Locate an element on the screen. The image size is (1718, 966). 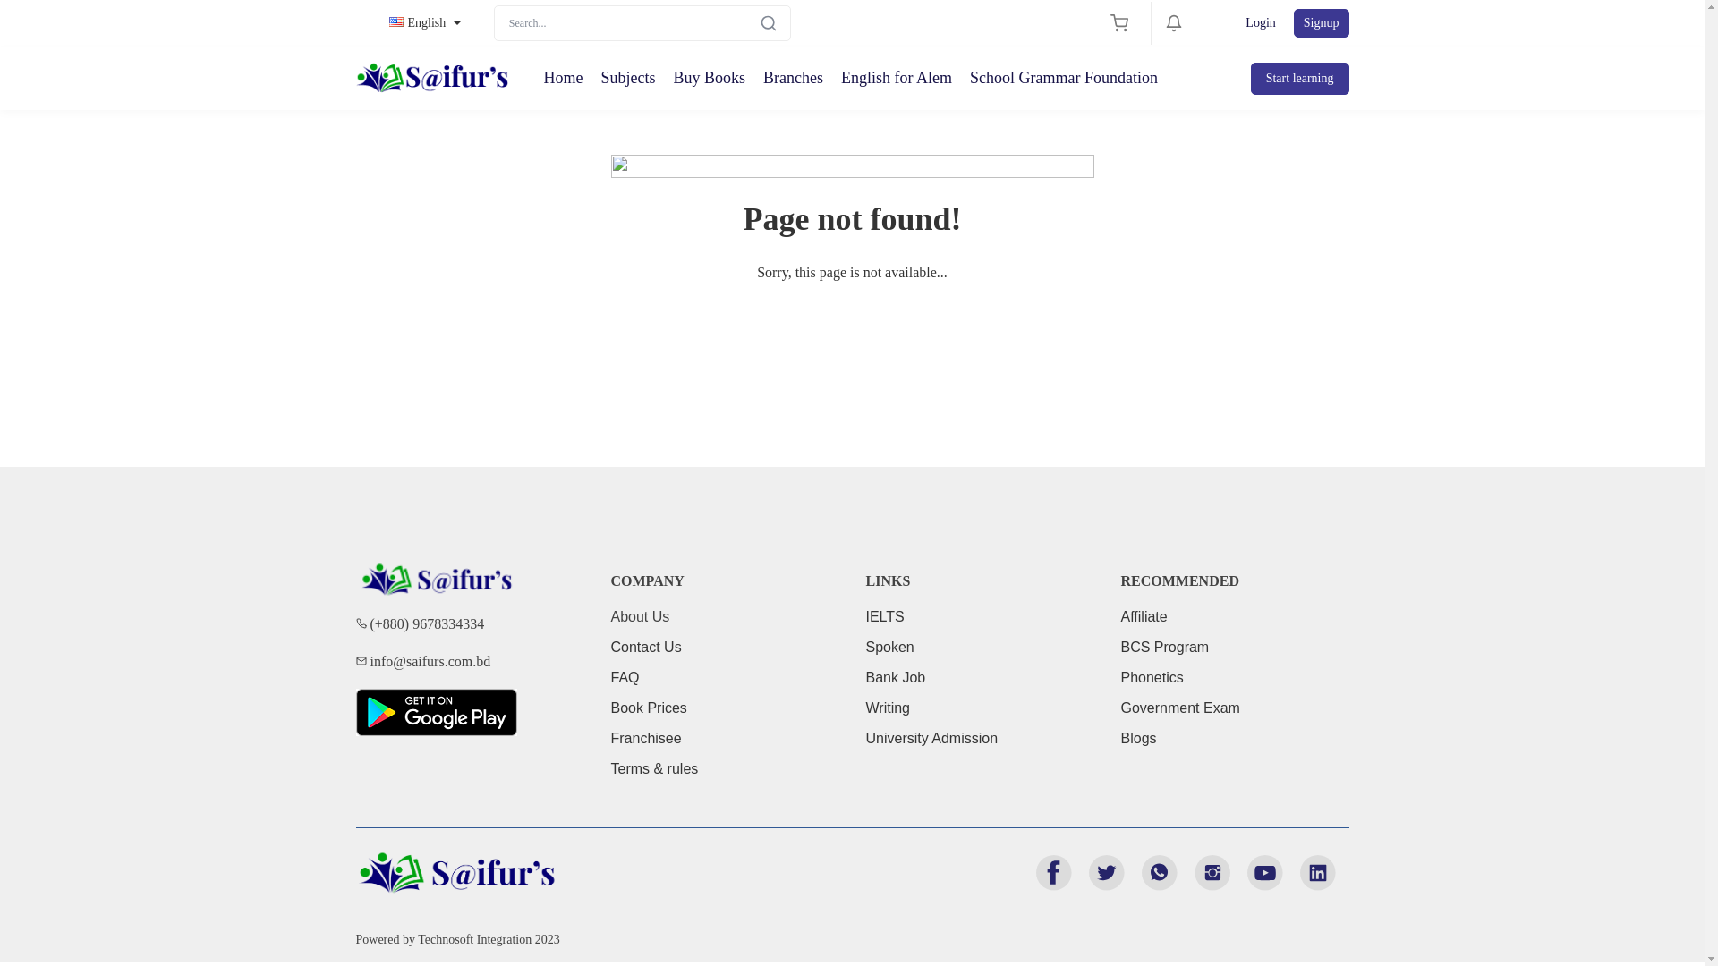
Spoken is located at coordinates (890, 646).